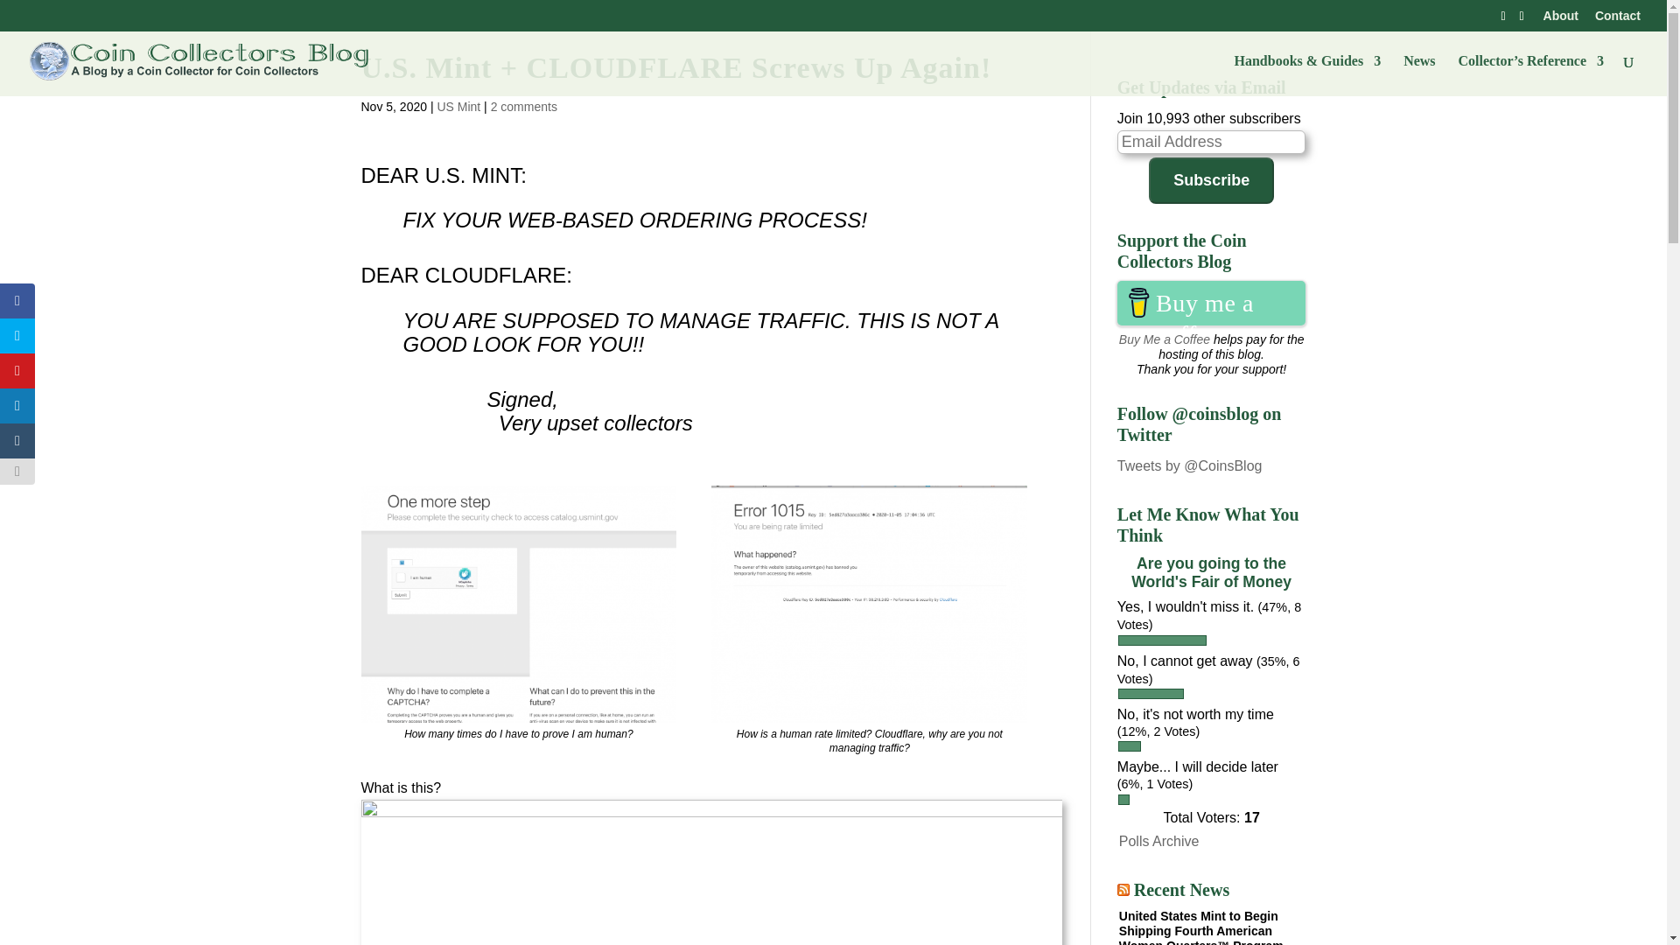 Image resolution: width=1680 pixels, height=945 pixels. Describe the element at coordinates (1561, 19) in the screenshot. I see `About` at that location.